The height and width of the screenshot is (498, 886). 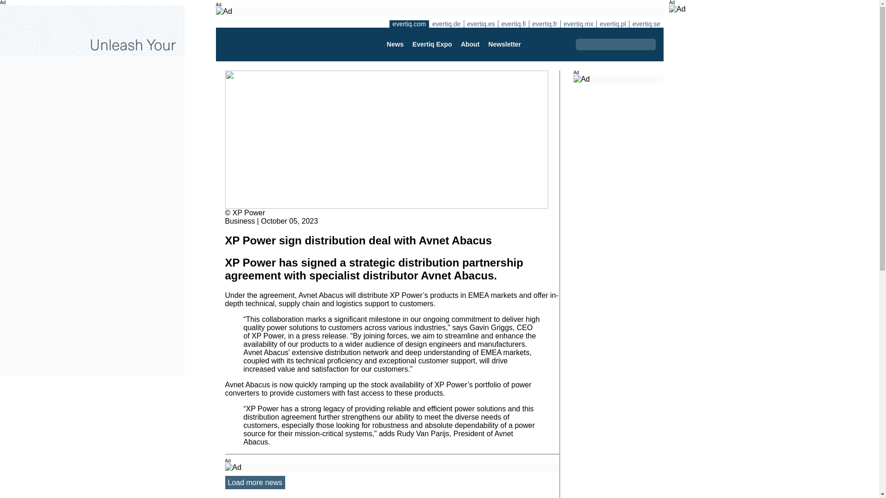 What do you see at coordinates (432, 44) in the screenshot?
I see `Evertiq Expo` at bounding box center [432, 44].